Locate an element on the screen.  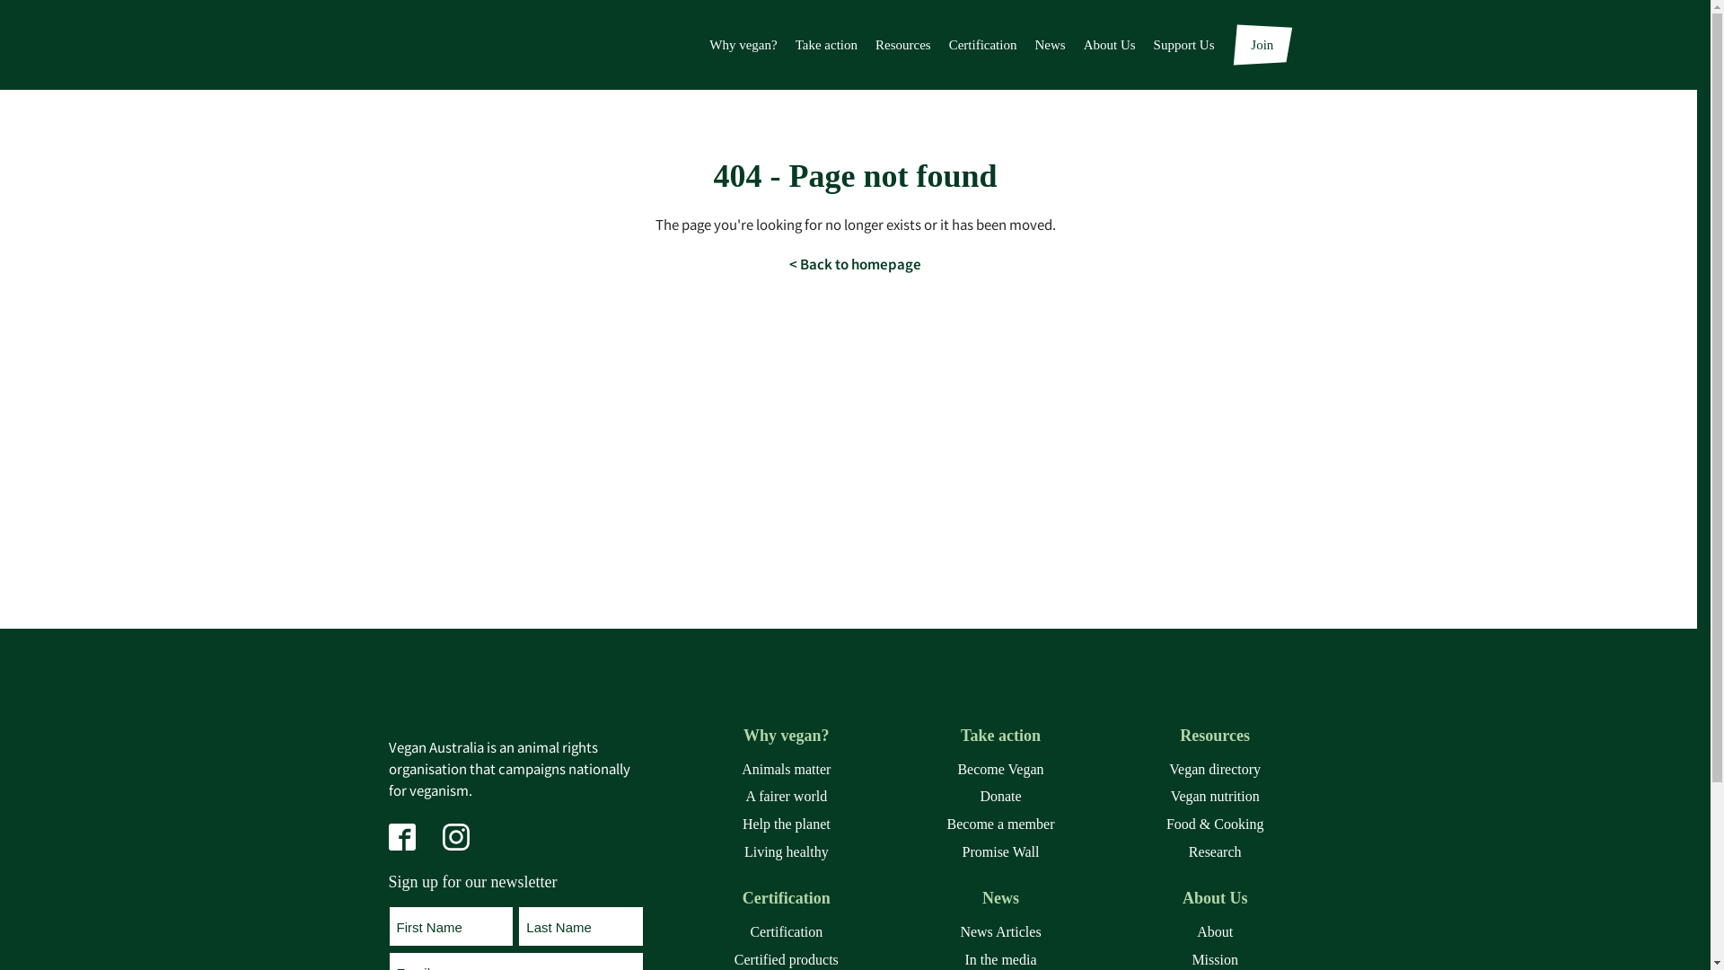
Certification is located at coordinates (787, 898).